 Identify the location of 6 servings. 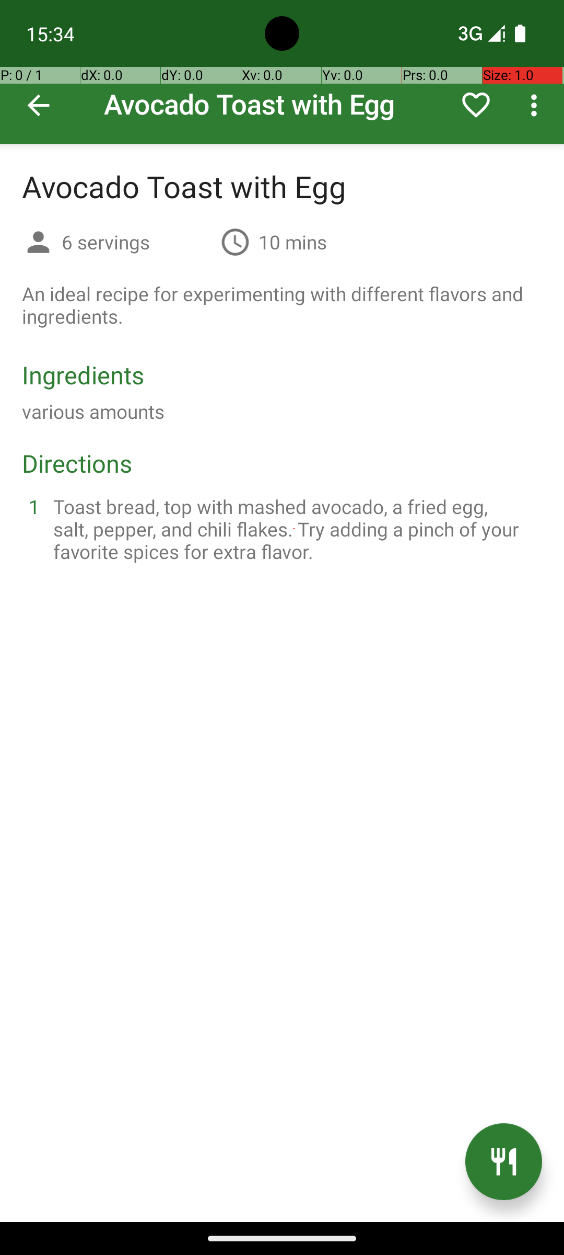
(137, 242).